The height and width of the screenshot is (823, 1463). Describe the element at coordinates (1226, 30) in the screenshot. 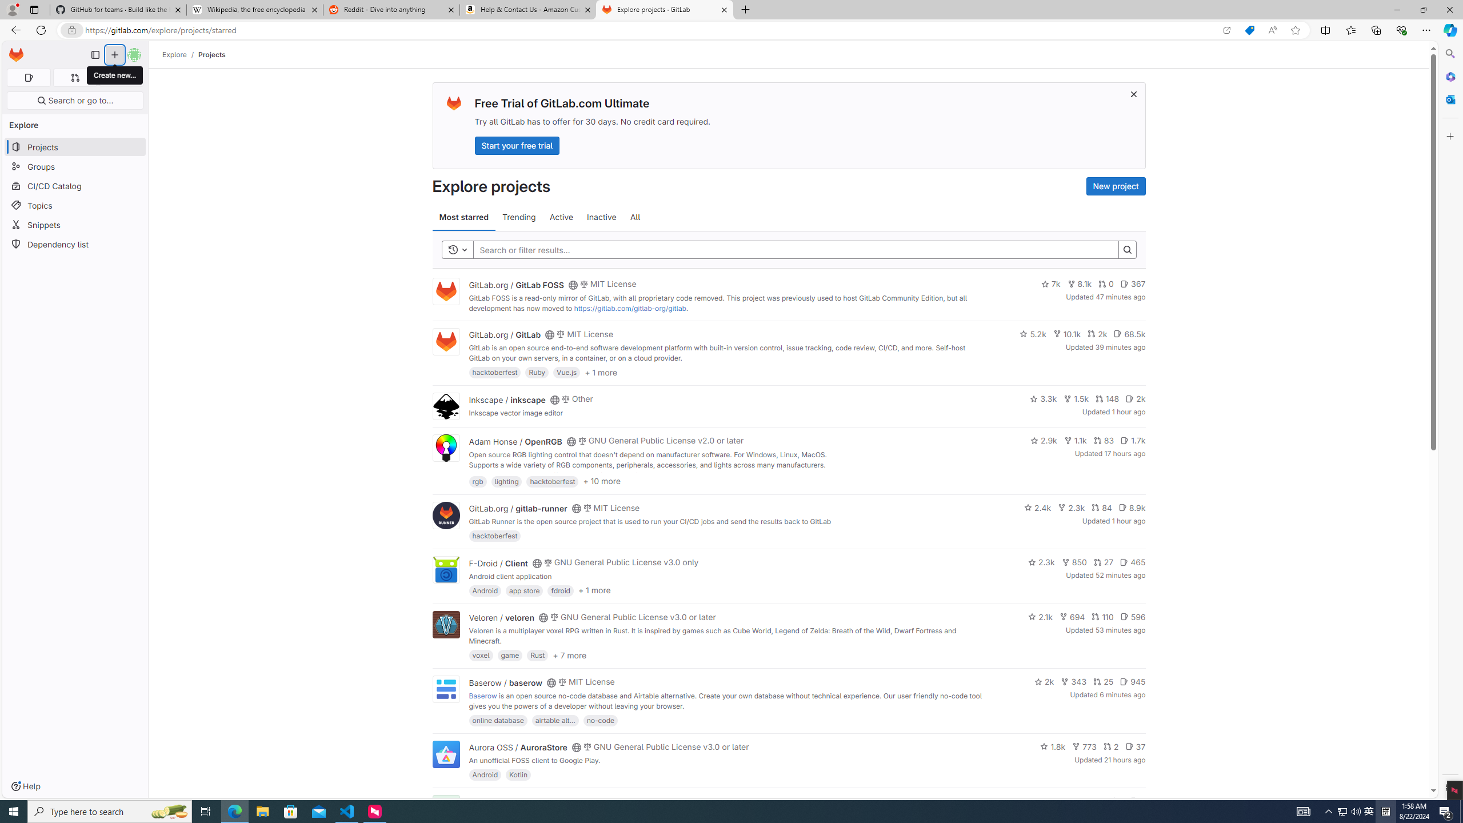

I see `Open in app` at that location.